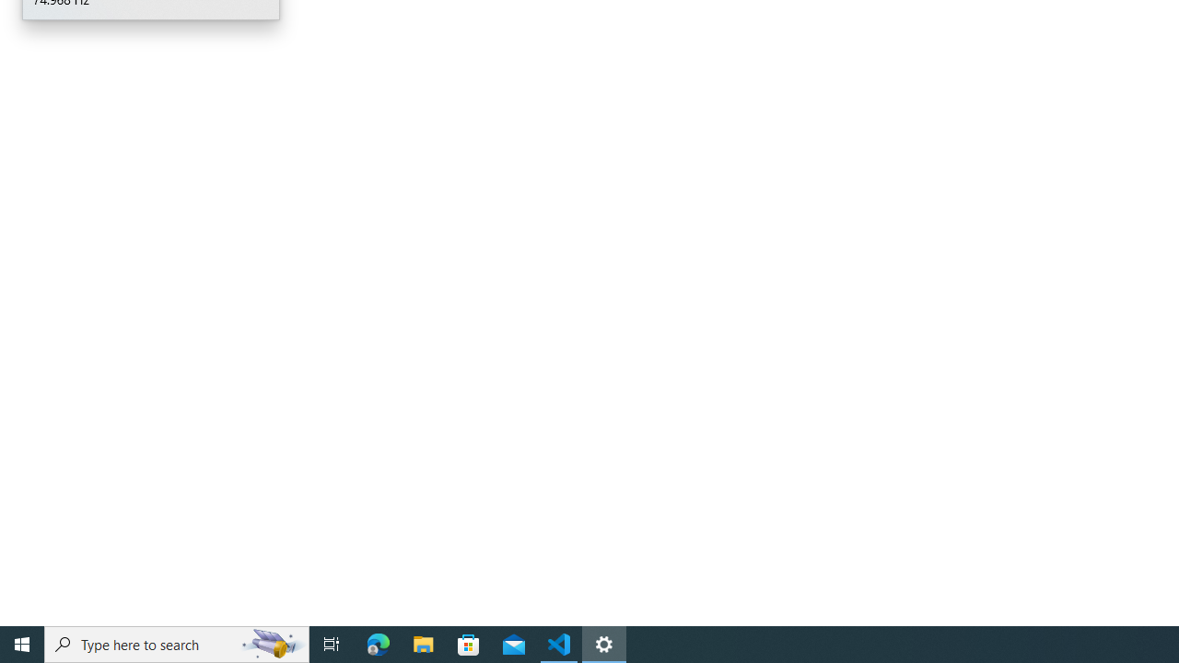 The height and width of the screenshot is (663, 1179). What do you see at coordinates (559, 645) in the screenshot?
I see `Visual Studio Code - 1 running window` at bounding box center [559, 645].